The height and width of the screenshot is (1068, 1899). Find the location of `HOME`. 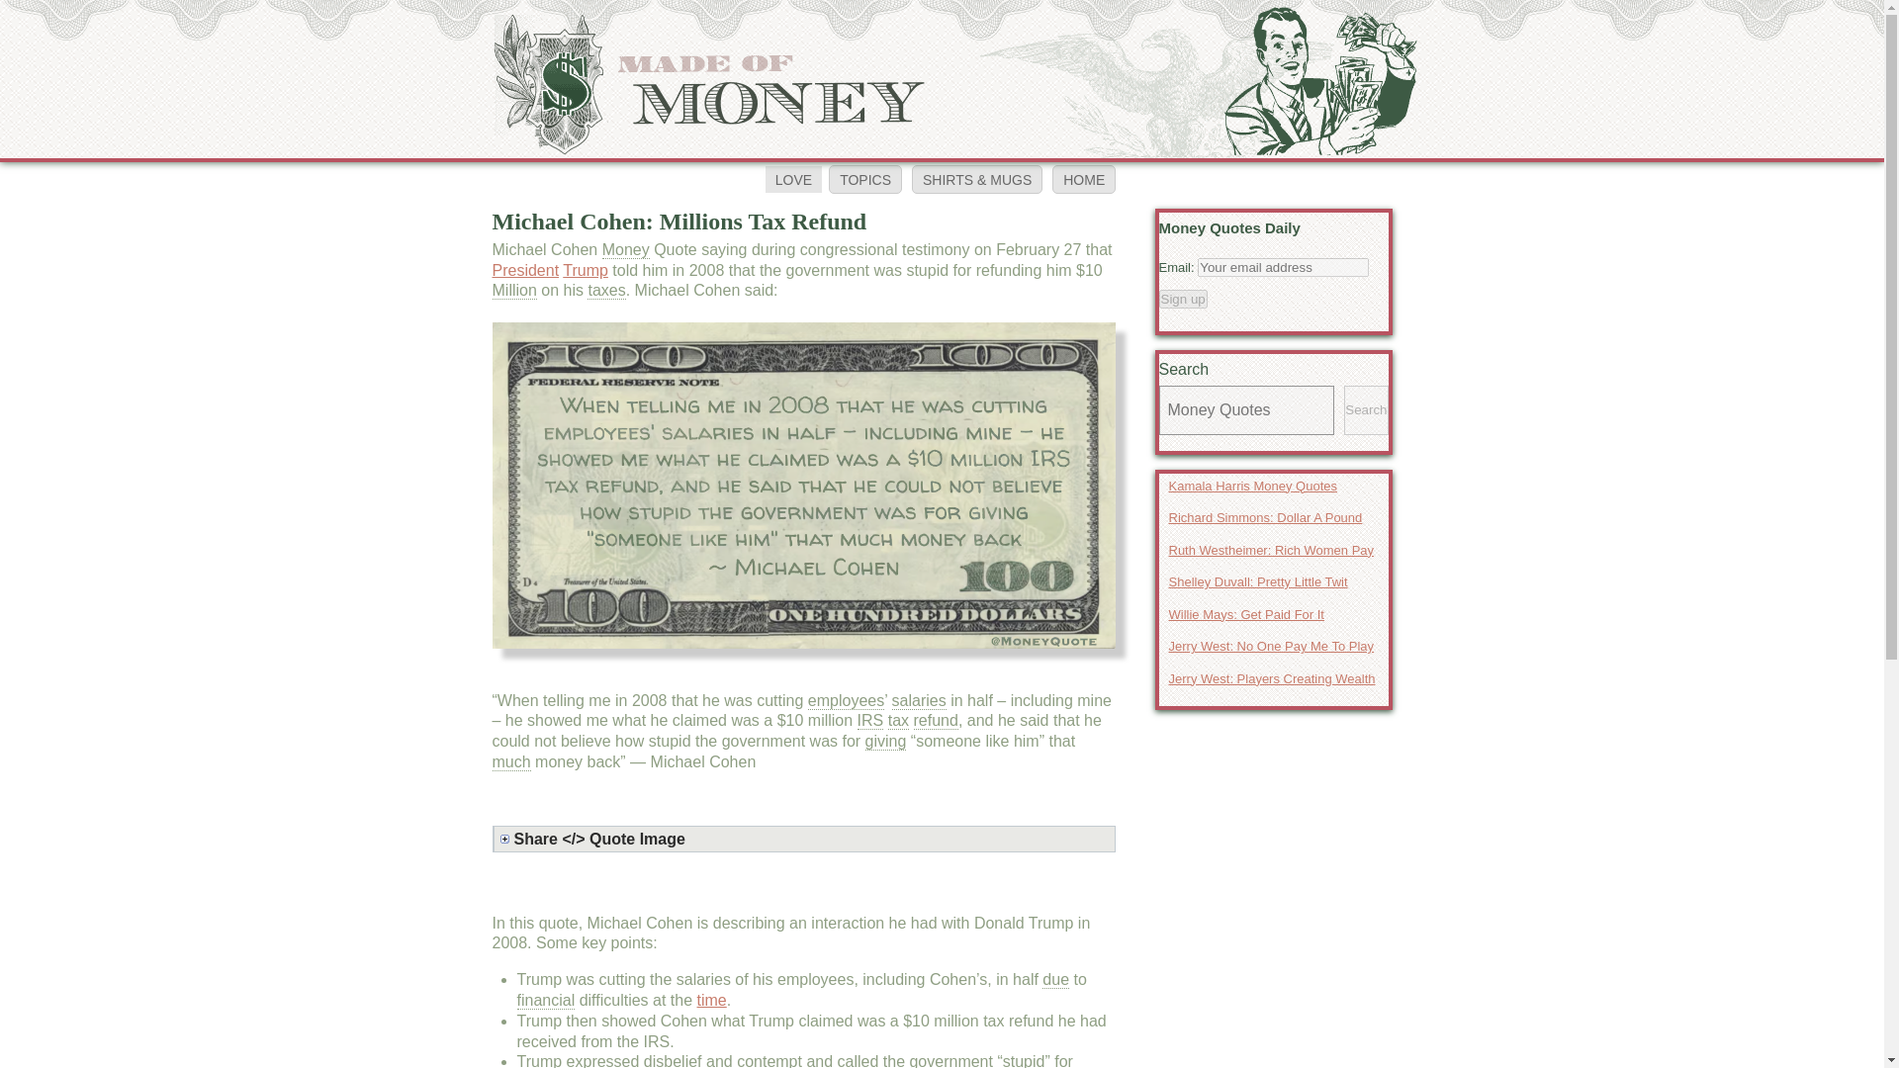

HOME is located at coordinates (1084, 179).